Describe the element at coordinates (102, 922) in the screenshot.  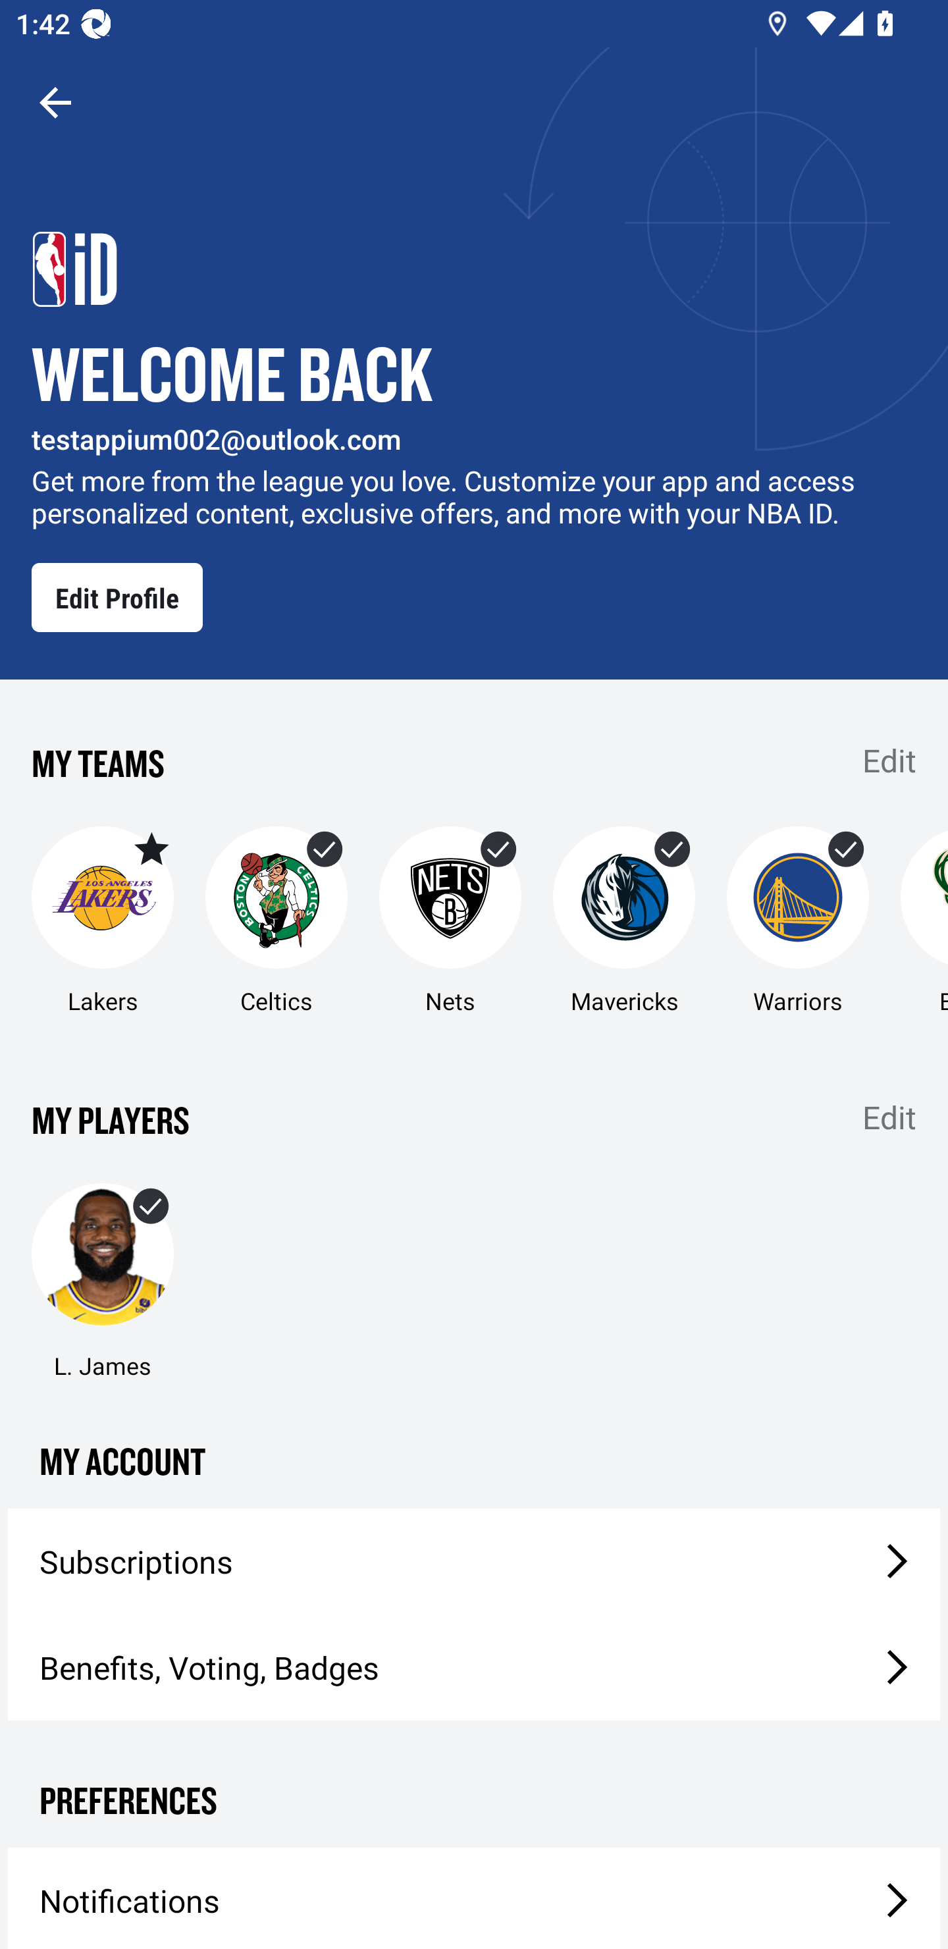
I see `Lakers` at that location.